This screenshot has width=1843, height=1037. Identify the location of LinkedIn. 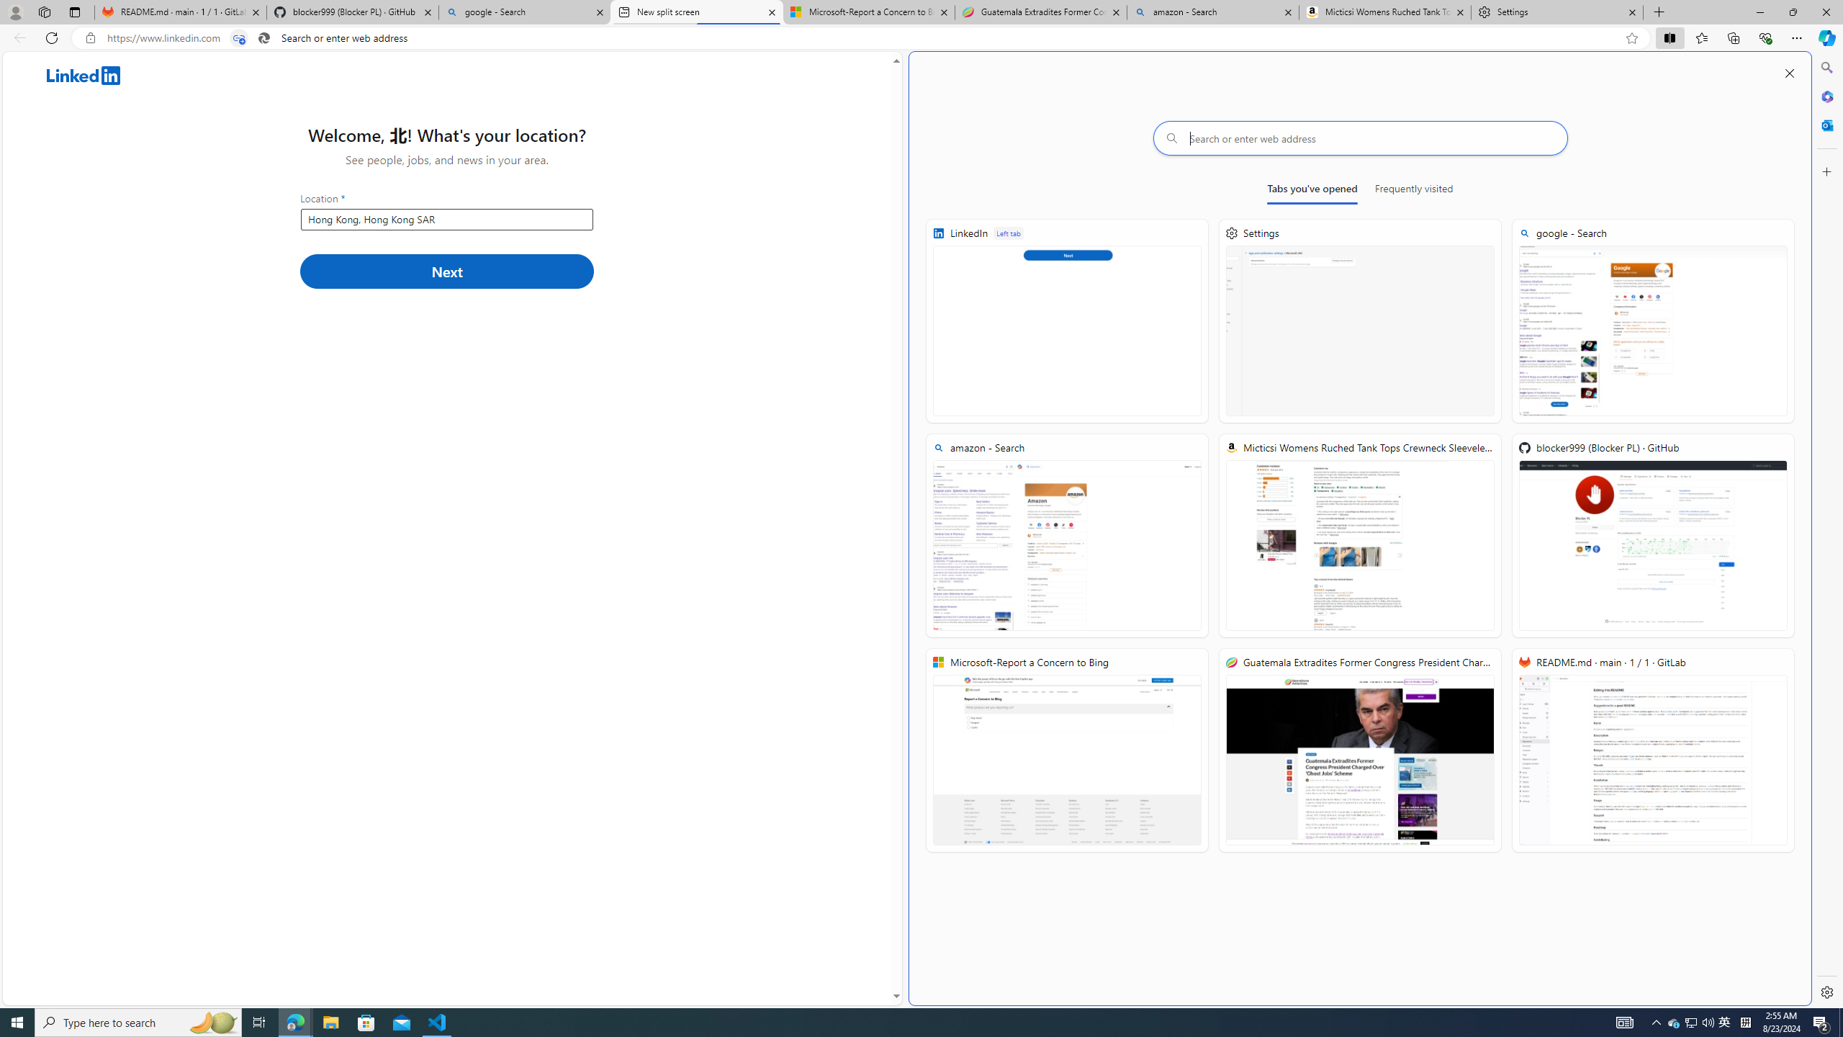
(1067, 321).